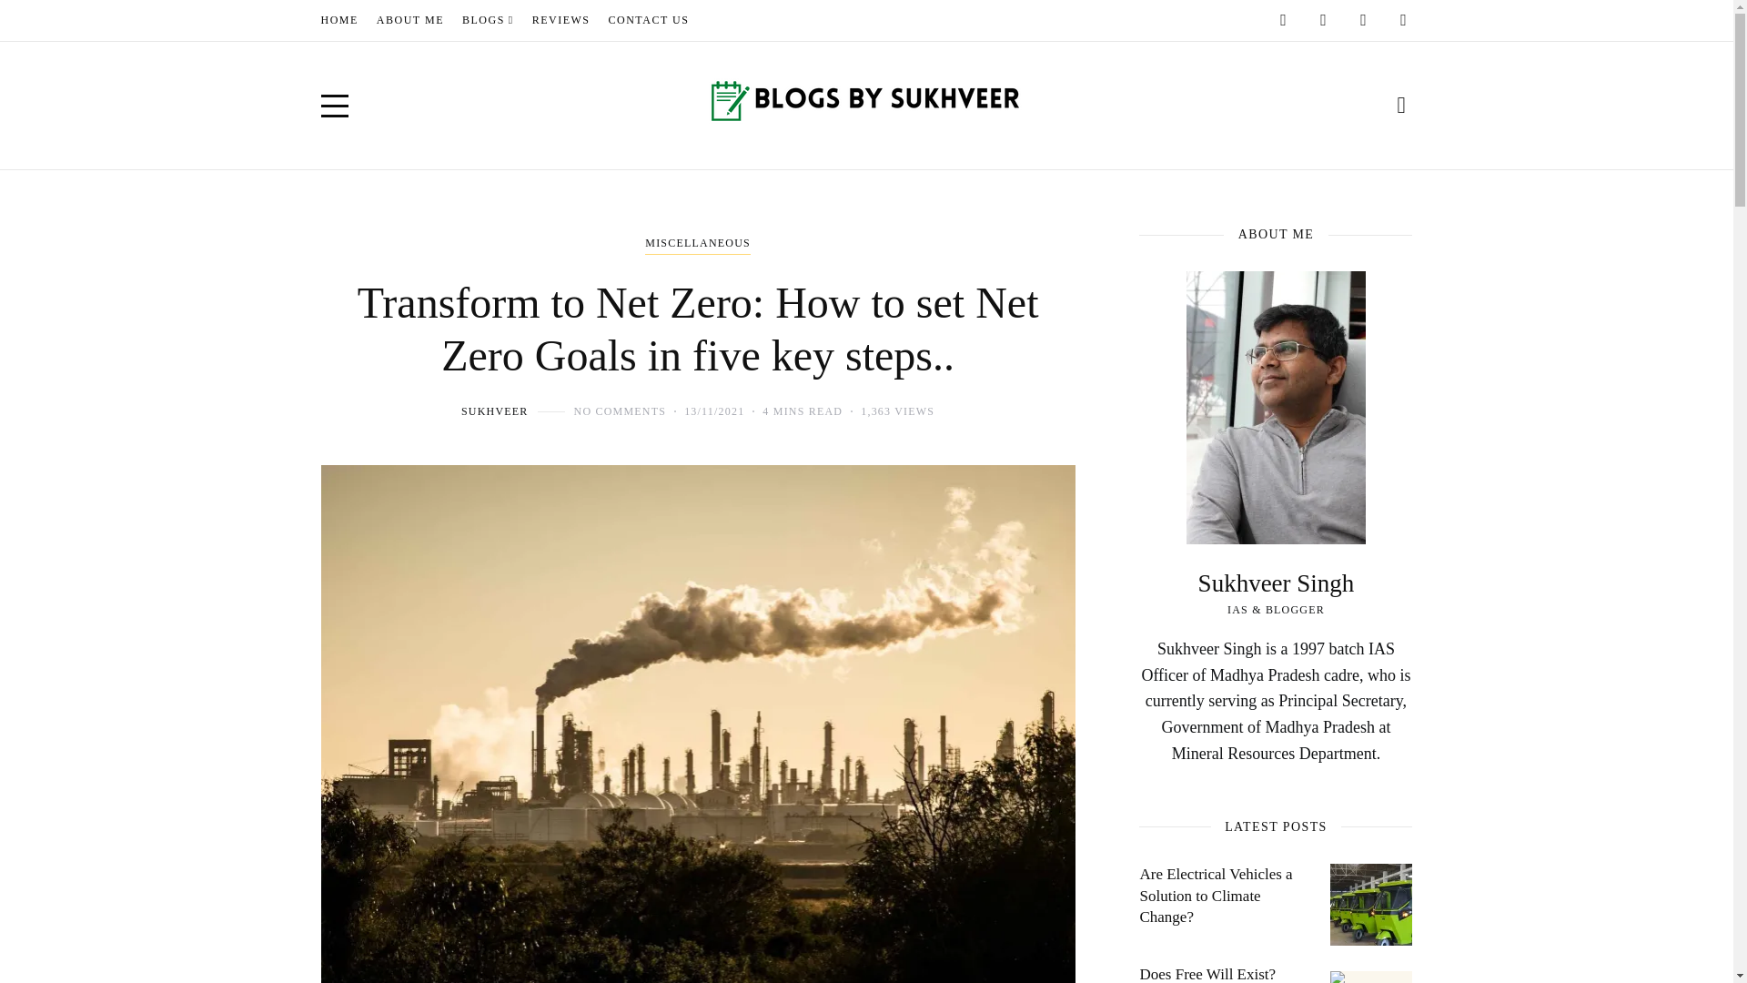  Describe the element at coordinates (560, 20) in the screenshot. I see `REVIEWS` at that location.